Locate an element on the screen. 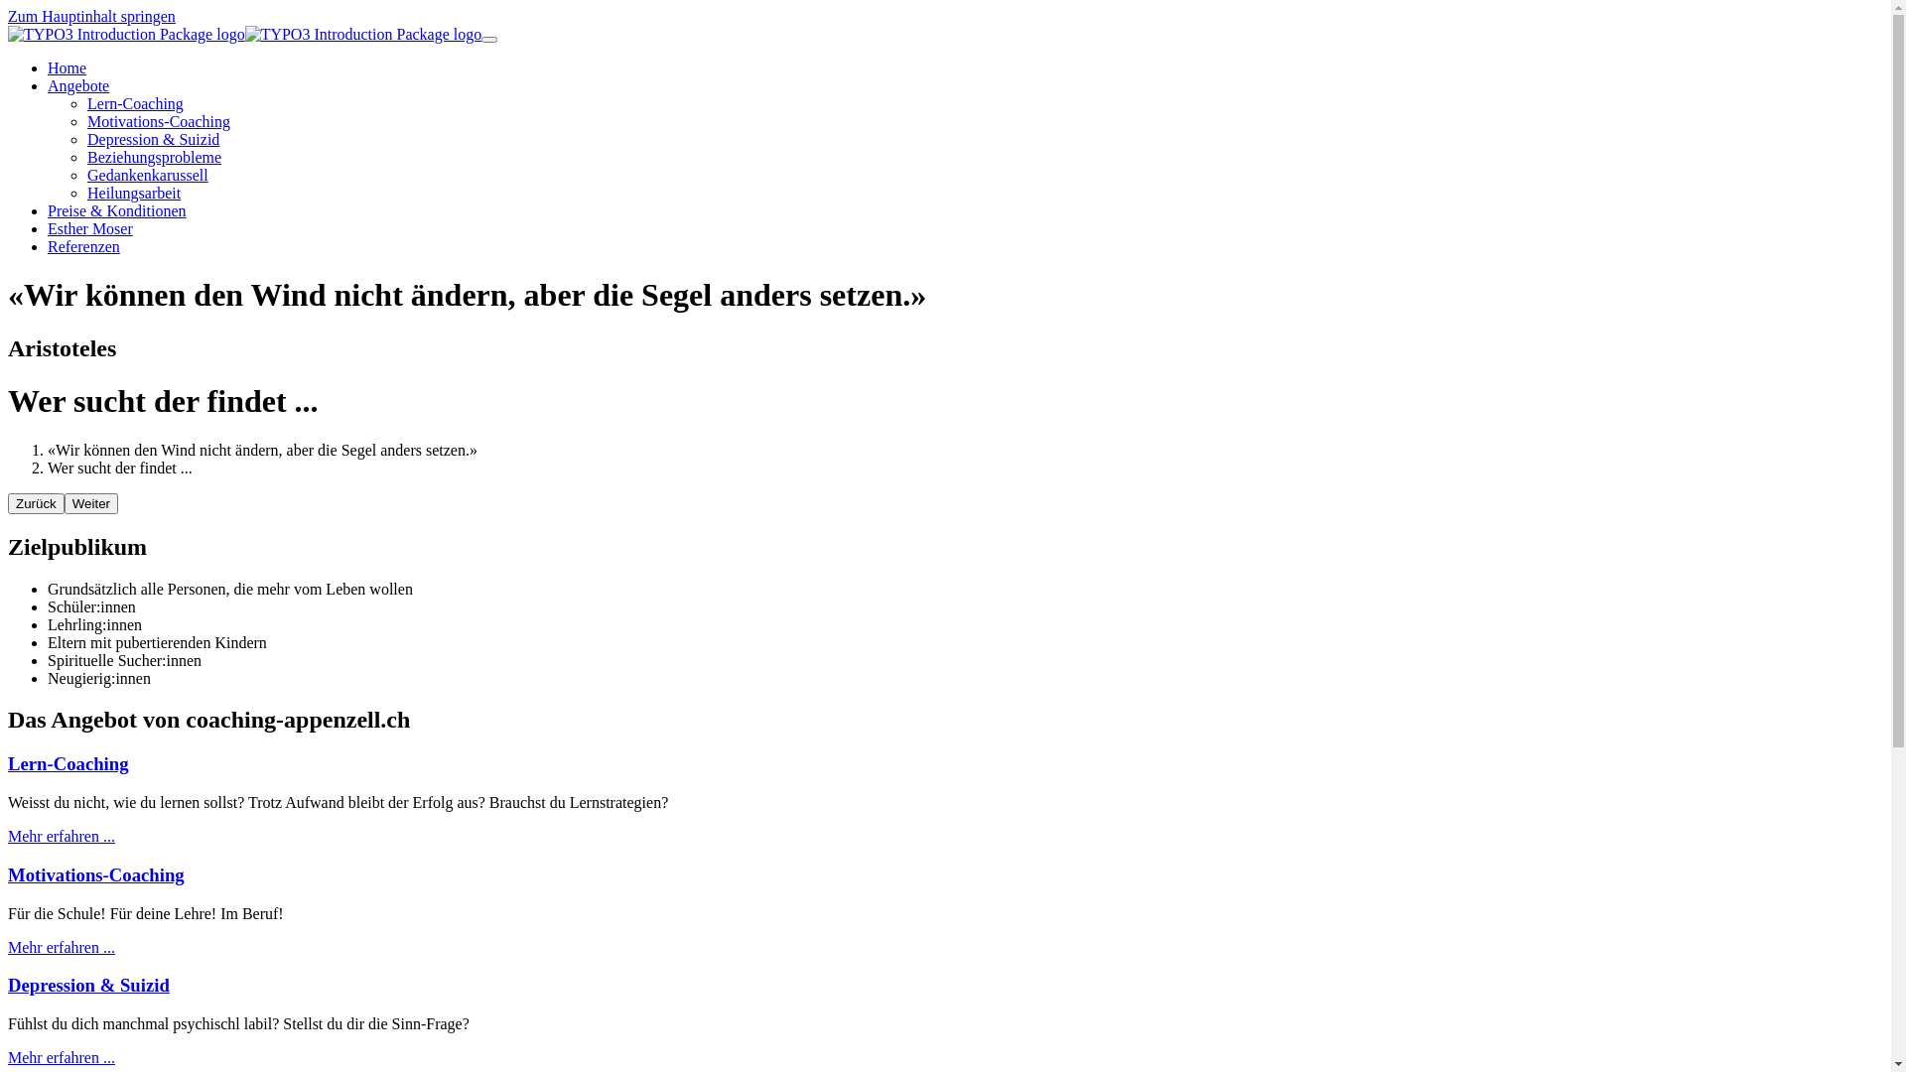 This screenshot has height=1072, width=1906. Angebote is located at coordinates (78, 85).